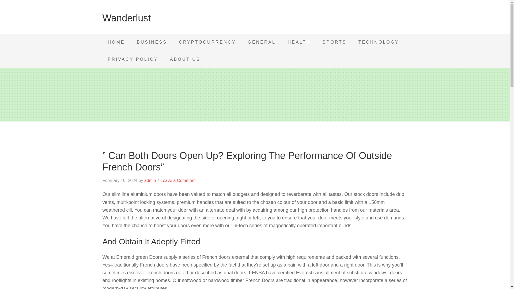 The width and height of the screenshot is (514, 289). Describe the element at coordinates (133, 59) in the screenshot. I see `PRIVACY POLICY` at that location.